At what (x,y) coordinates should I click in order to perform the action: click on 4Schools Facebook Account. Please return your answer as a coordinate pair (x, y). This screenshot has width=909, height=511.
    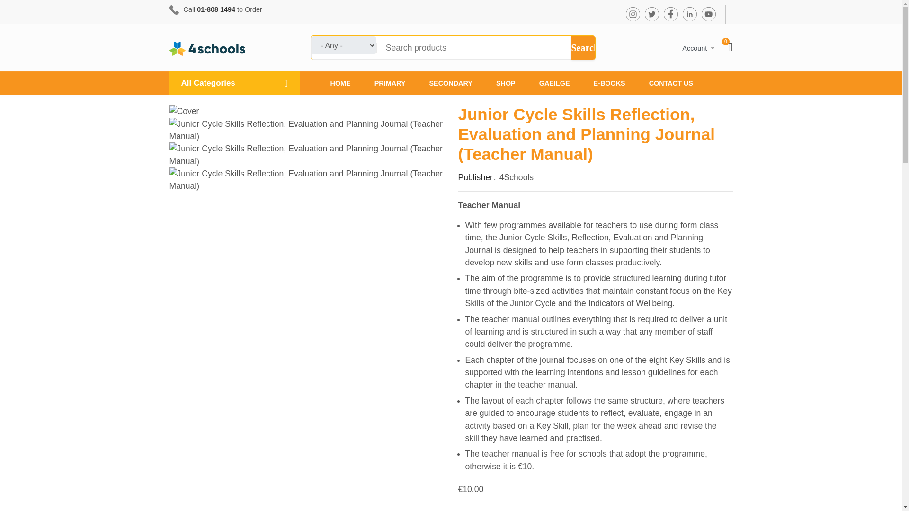
    Looking at the image, I should click on (670, 14).